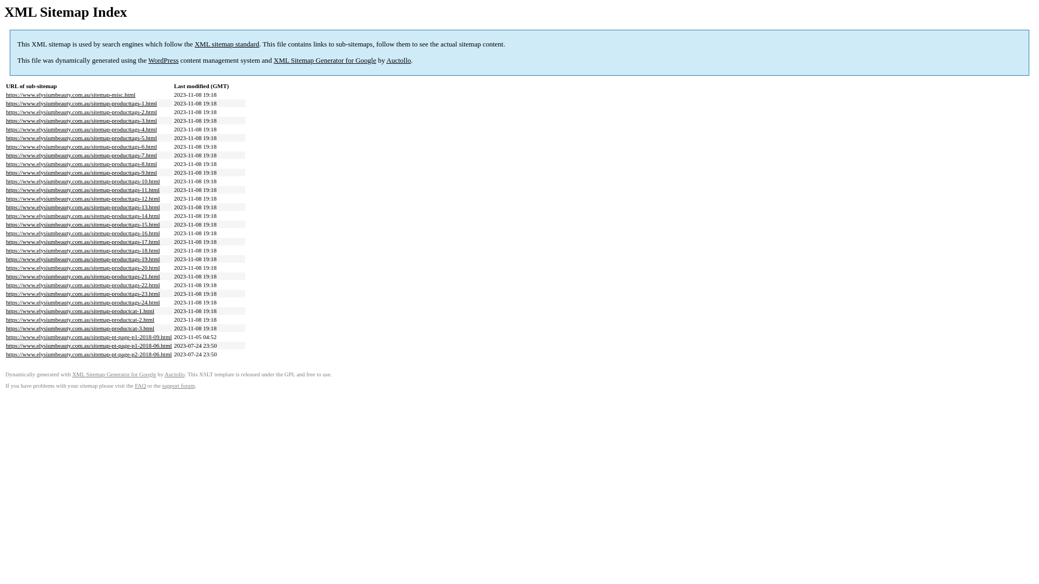 This screenshot has height=584, width=1039. What do you see at coordinates (83, 276) in the screenshot?
I see `https://www.elysiumbeauty.com.au/sitemap-producttags-21.html` at bounding box center [83, 276].